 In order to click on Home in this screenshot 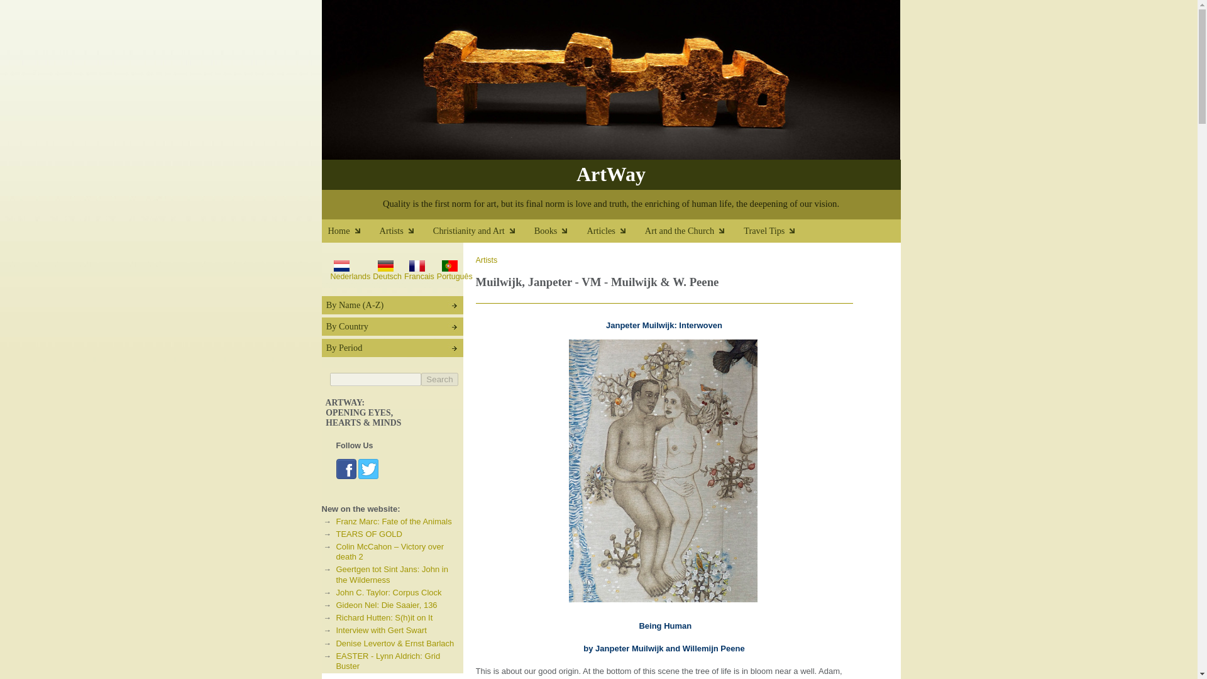, I will do `click(354, 234)`.